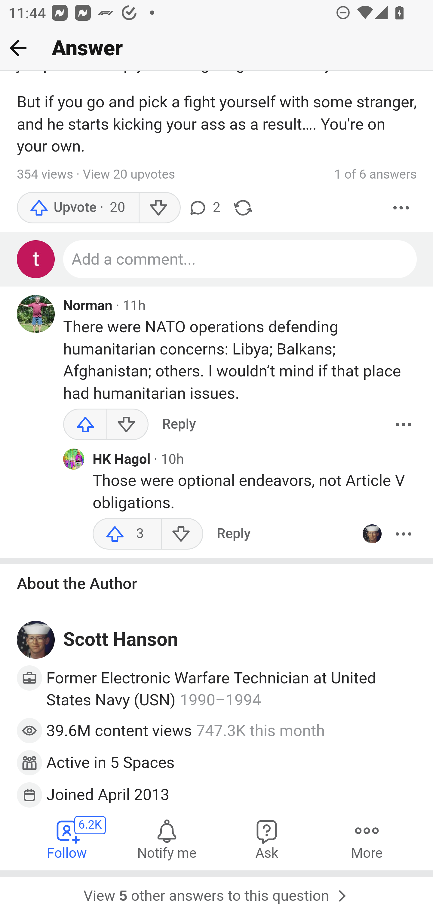  I want to click on Ask, so click(267, 838).